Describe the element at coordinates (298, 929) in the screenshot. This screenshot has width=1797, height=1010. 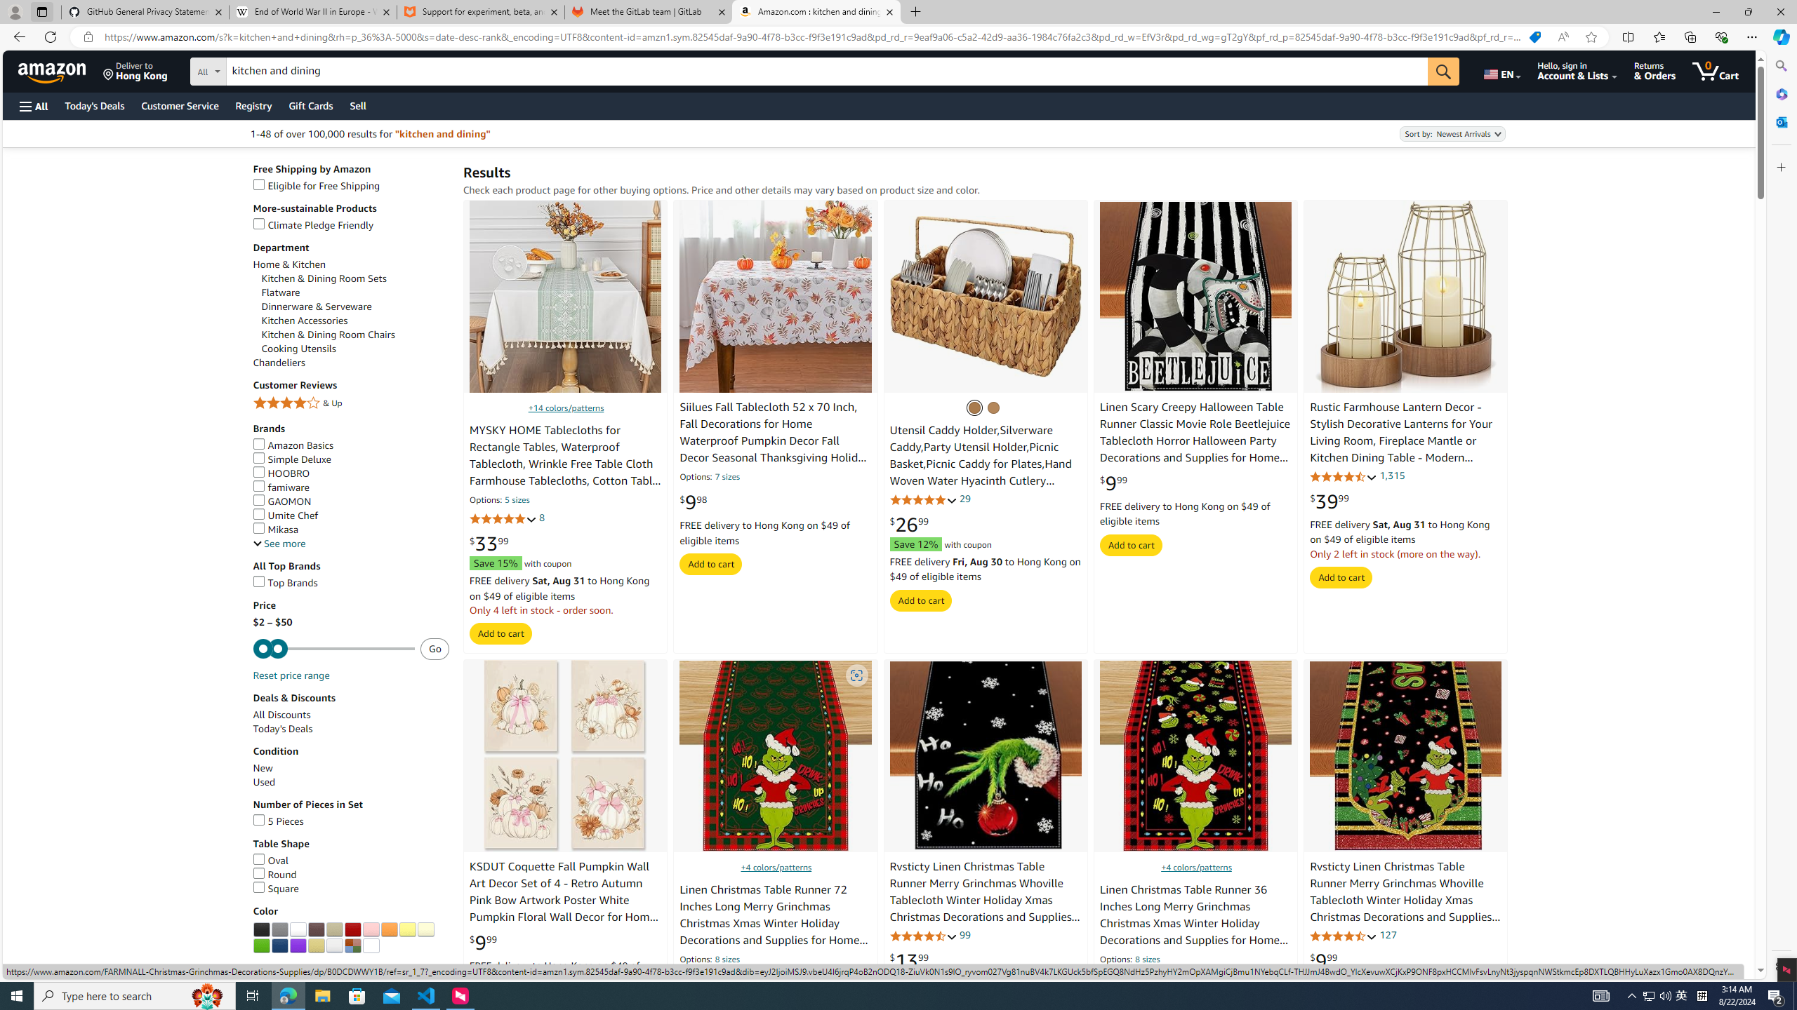
I see `AutomationID: p_n_feature_twenty_browse-bin/3254100011` at that location.